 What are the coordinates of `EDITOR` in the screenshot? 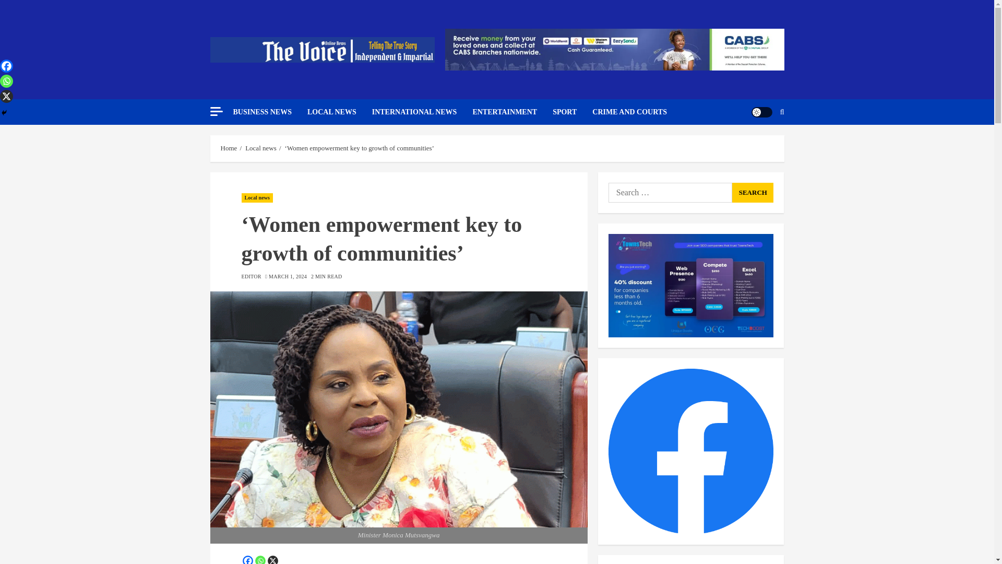 It's located at (250, 276).